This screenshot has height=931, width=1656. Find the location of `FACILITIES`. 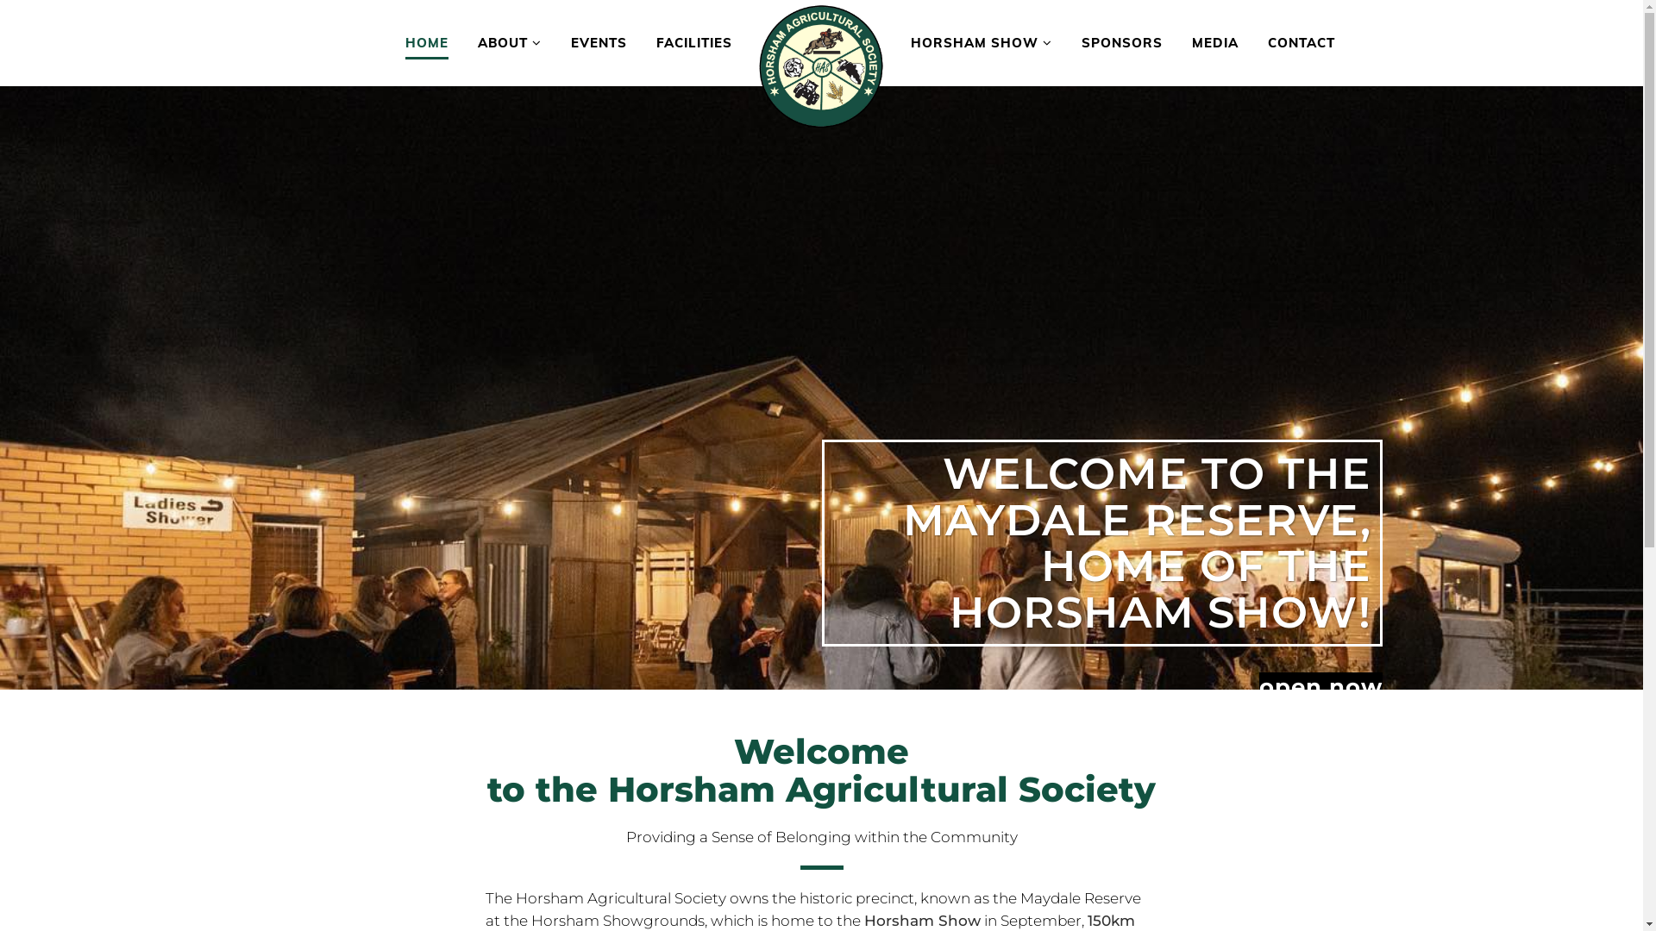

FACILITIES is located at coordinates (694, 43).